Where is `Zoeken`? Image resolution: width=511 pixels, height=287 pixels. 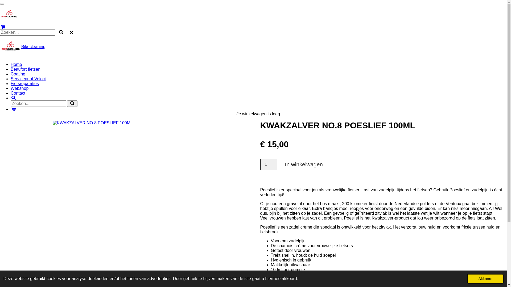 Zoeken is located at coordinates (14, 98).